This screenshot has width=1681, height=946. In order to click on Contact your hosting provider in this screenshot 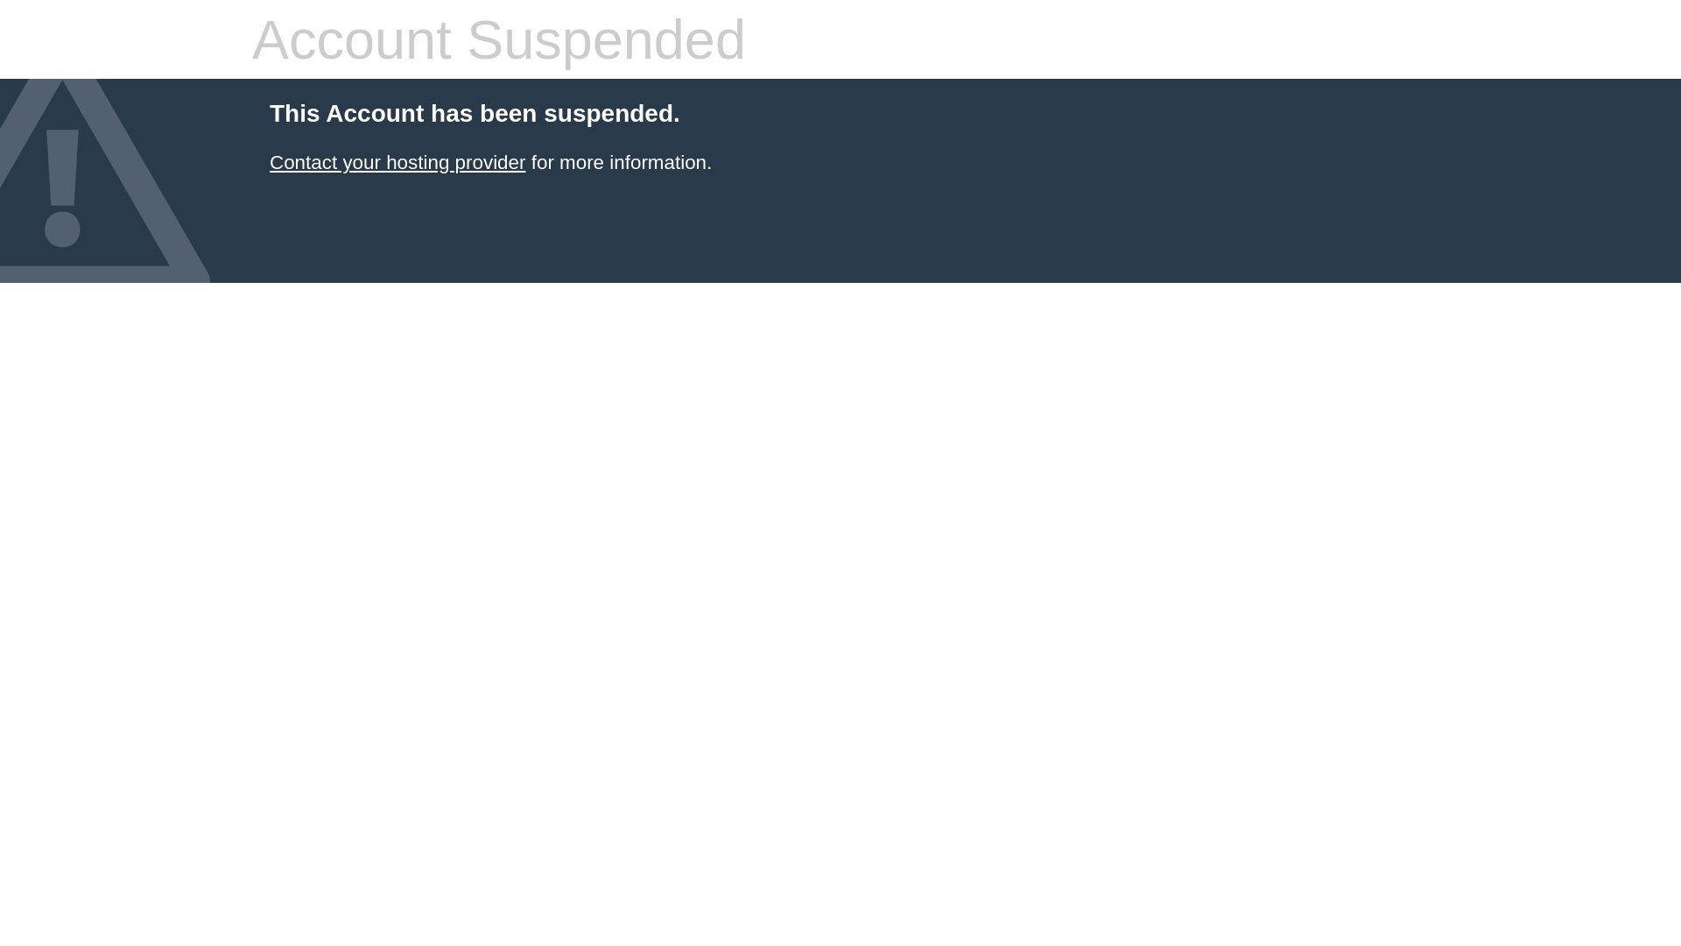, I will do `click(397, 163)`.